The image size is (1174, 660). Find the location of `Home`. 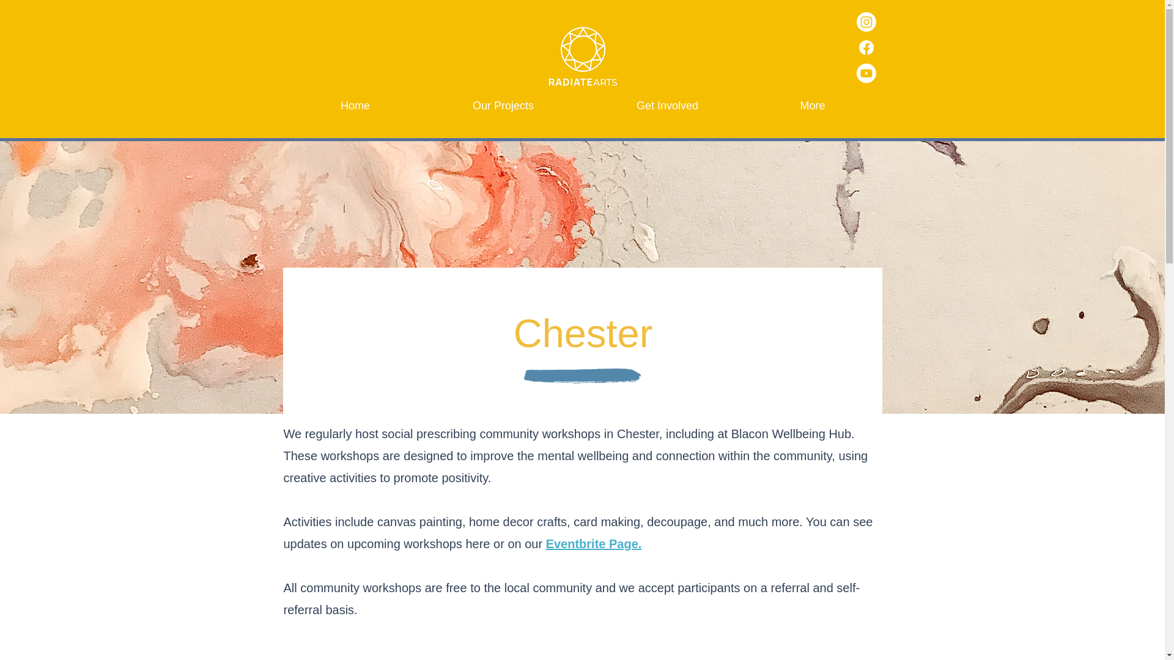

Home is located at coordinates (356, 105).